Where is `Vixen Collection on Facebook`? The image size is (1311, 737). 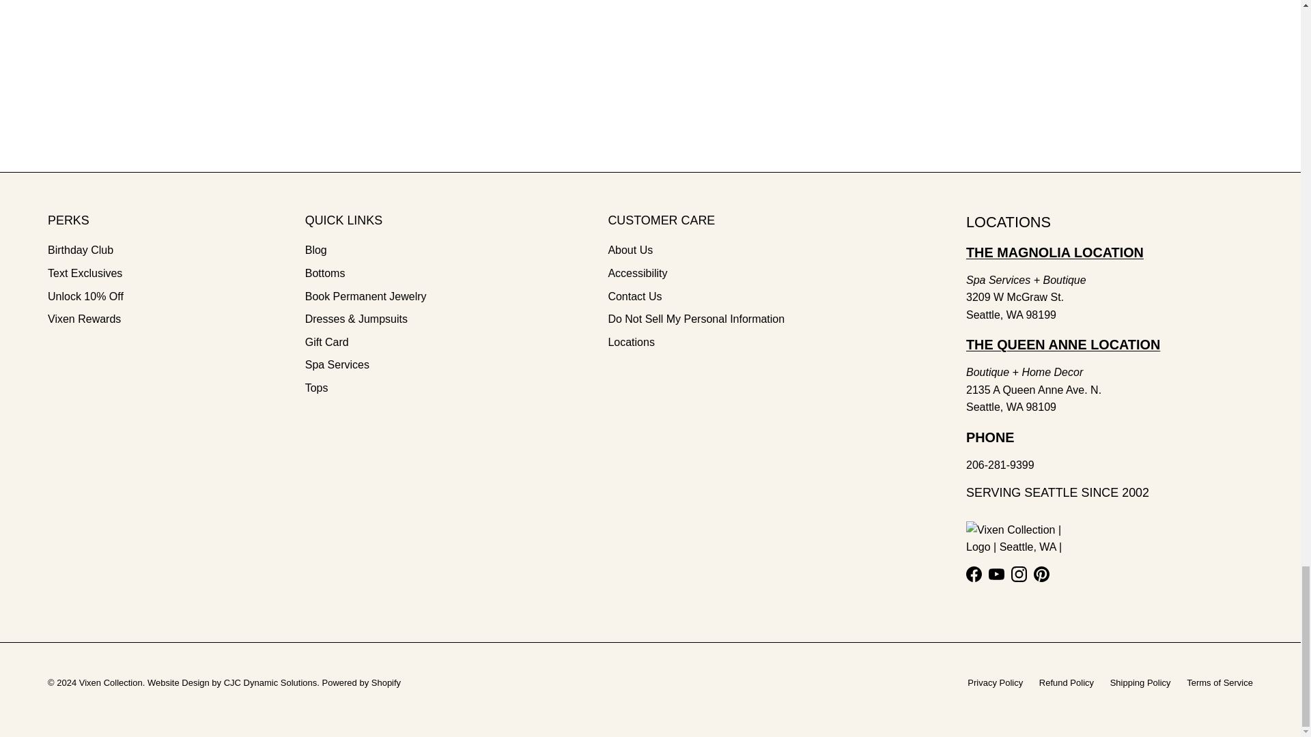
Vixen Collection on Facebook is located at coordinates (974, 575).